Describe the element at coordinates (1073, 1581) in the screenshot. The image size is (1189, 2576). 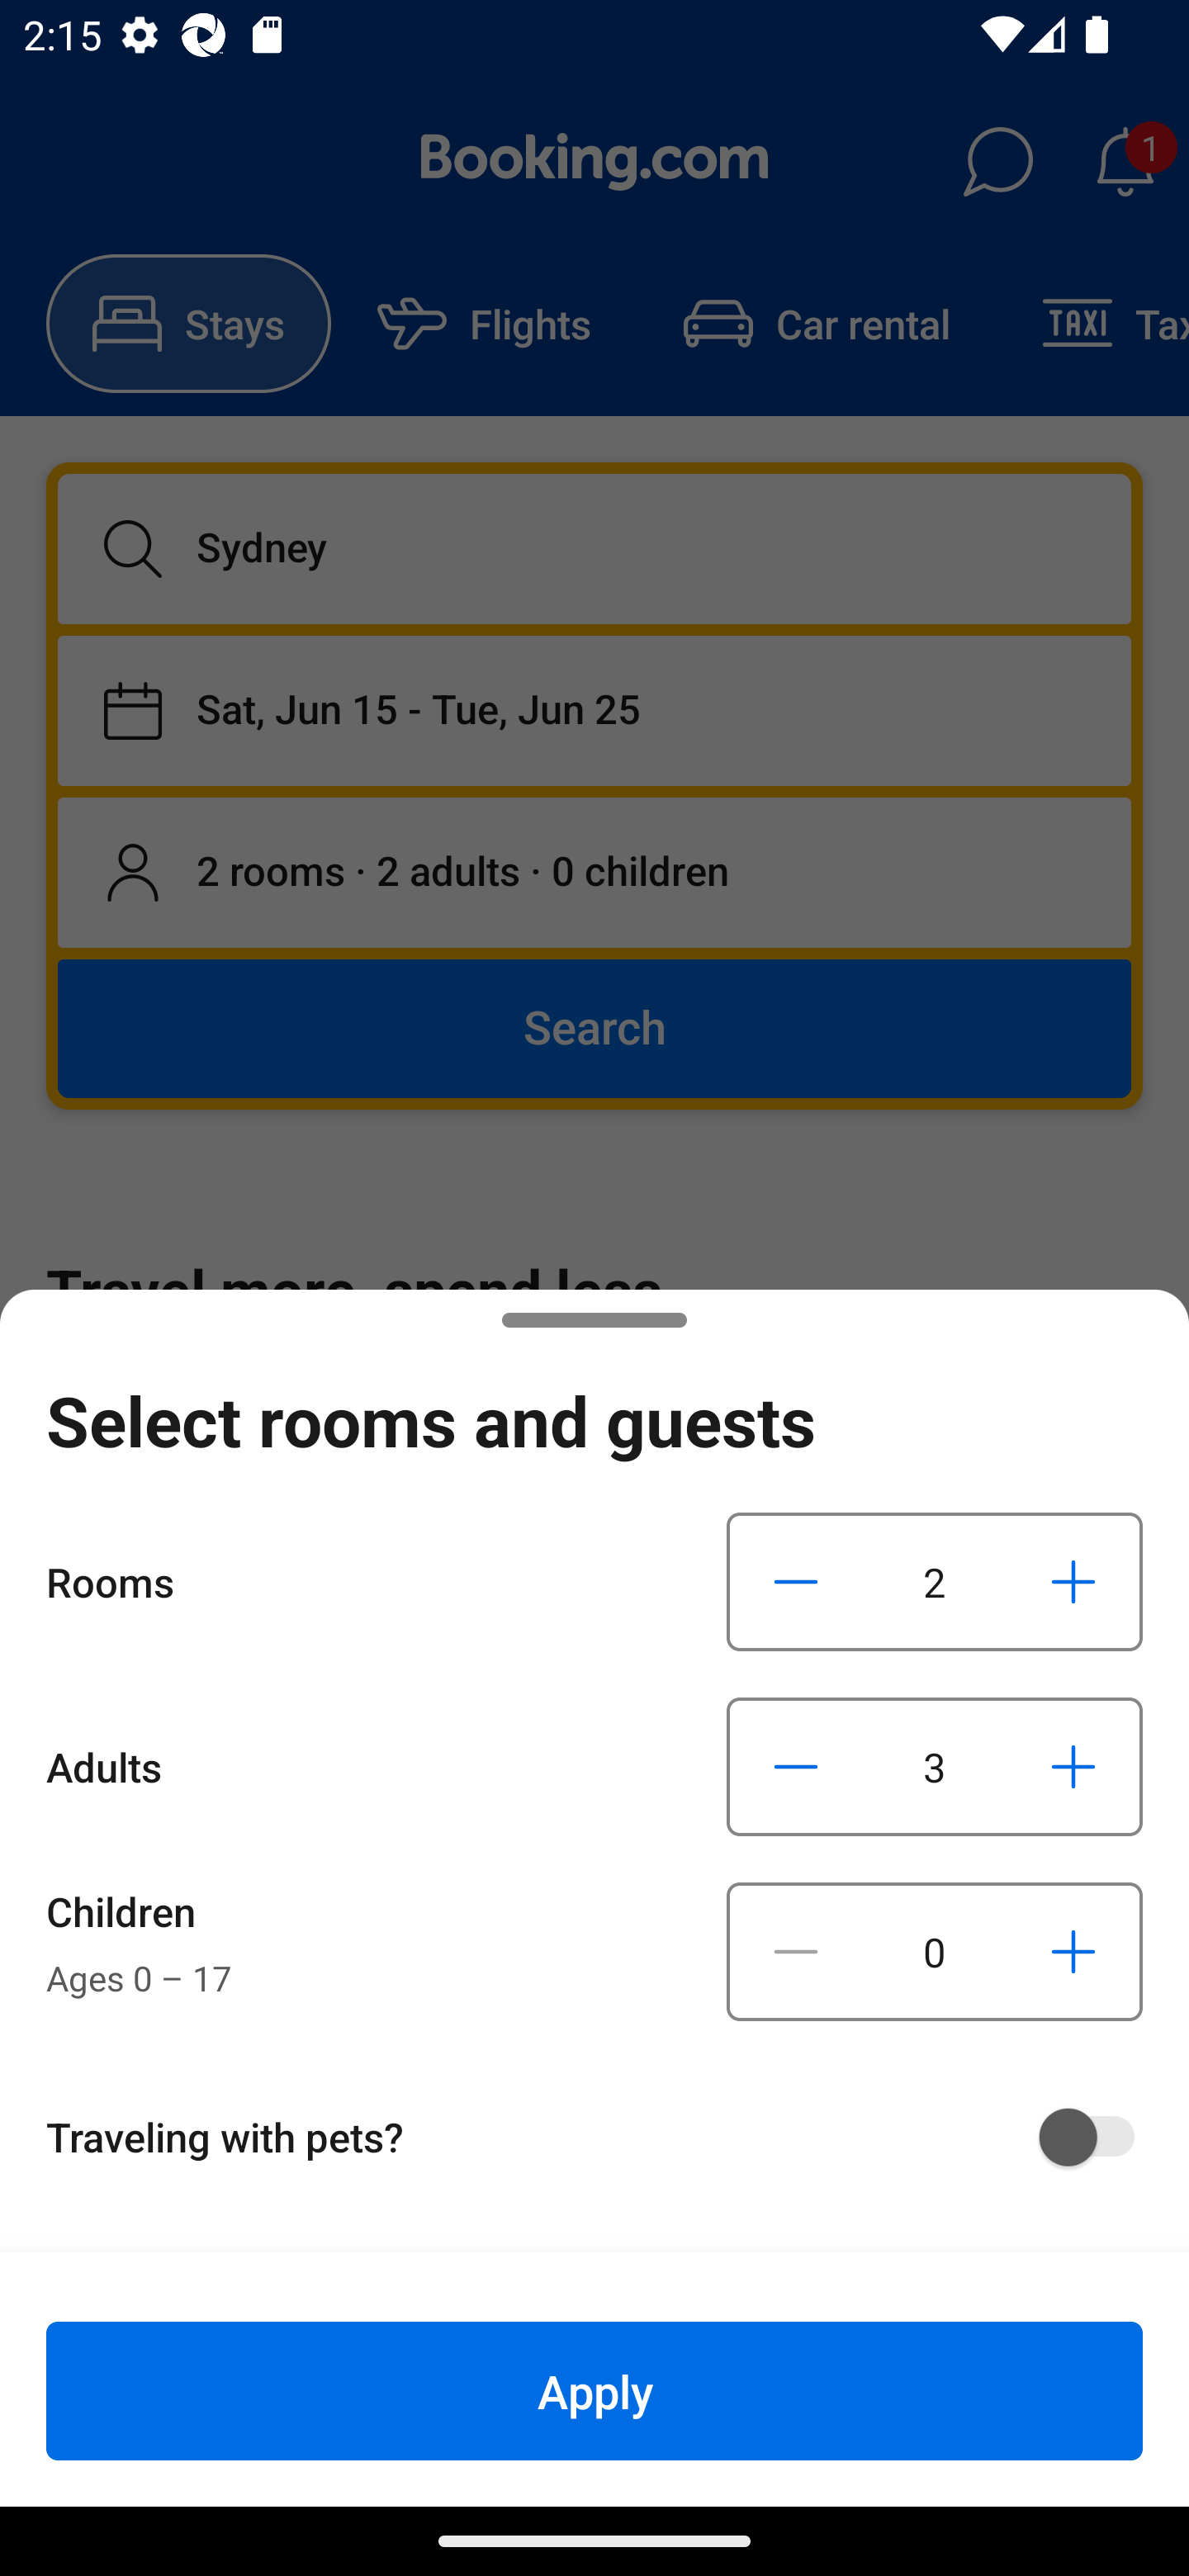
I see `Increase` at that location.